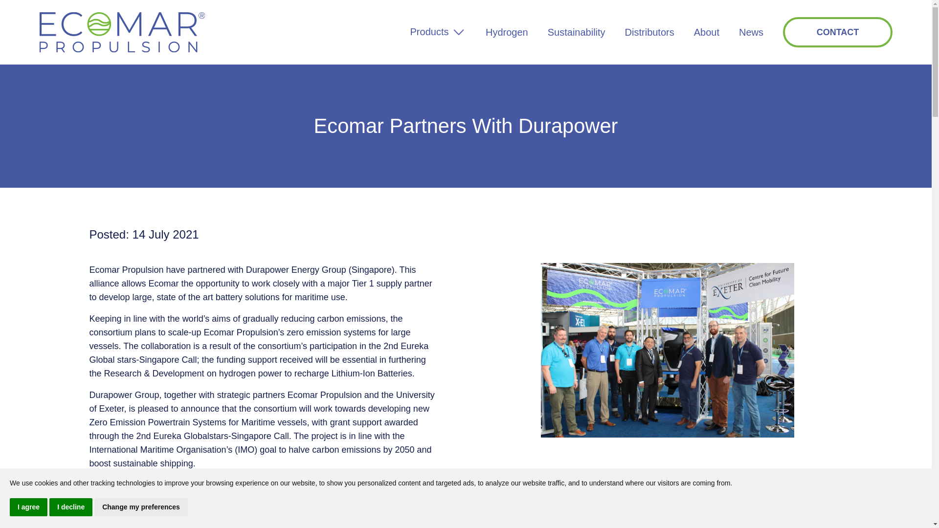  I want to click on I agree, so click(28, 507).